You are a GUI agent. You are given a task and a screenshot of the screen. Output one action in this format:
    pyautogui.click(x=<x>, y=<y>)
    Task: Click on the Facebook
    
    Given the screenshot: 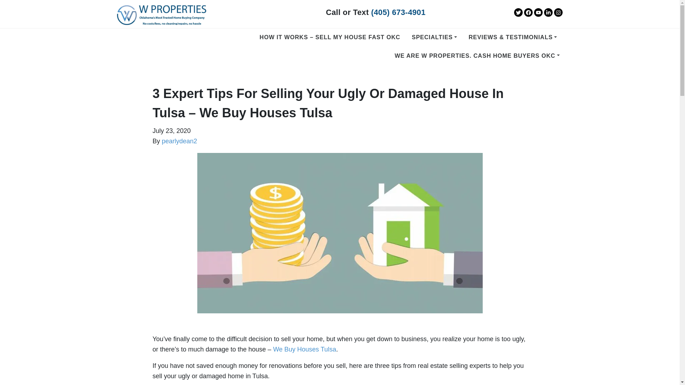 What is the action you would take?
    pyautogui.click(x=528, y=12)
    